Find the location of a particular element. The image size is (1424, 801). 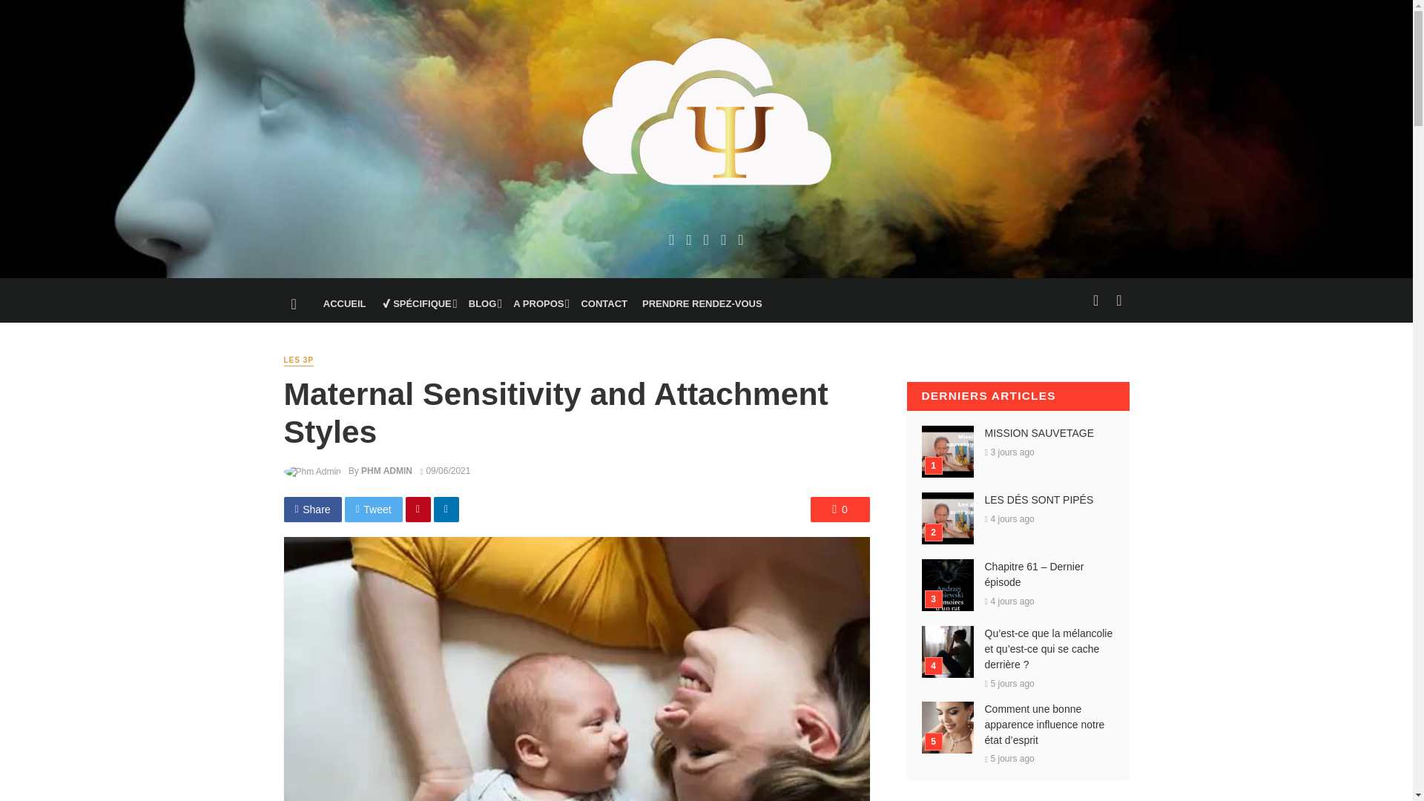

PRENDRE RENDEZ-VOUS is located at coordinates (702, 304).